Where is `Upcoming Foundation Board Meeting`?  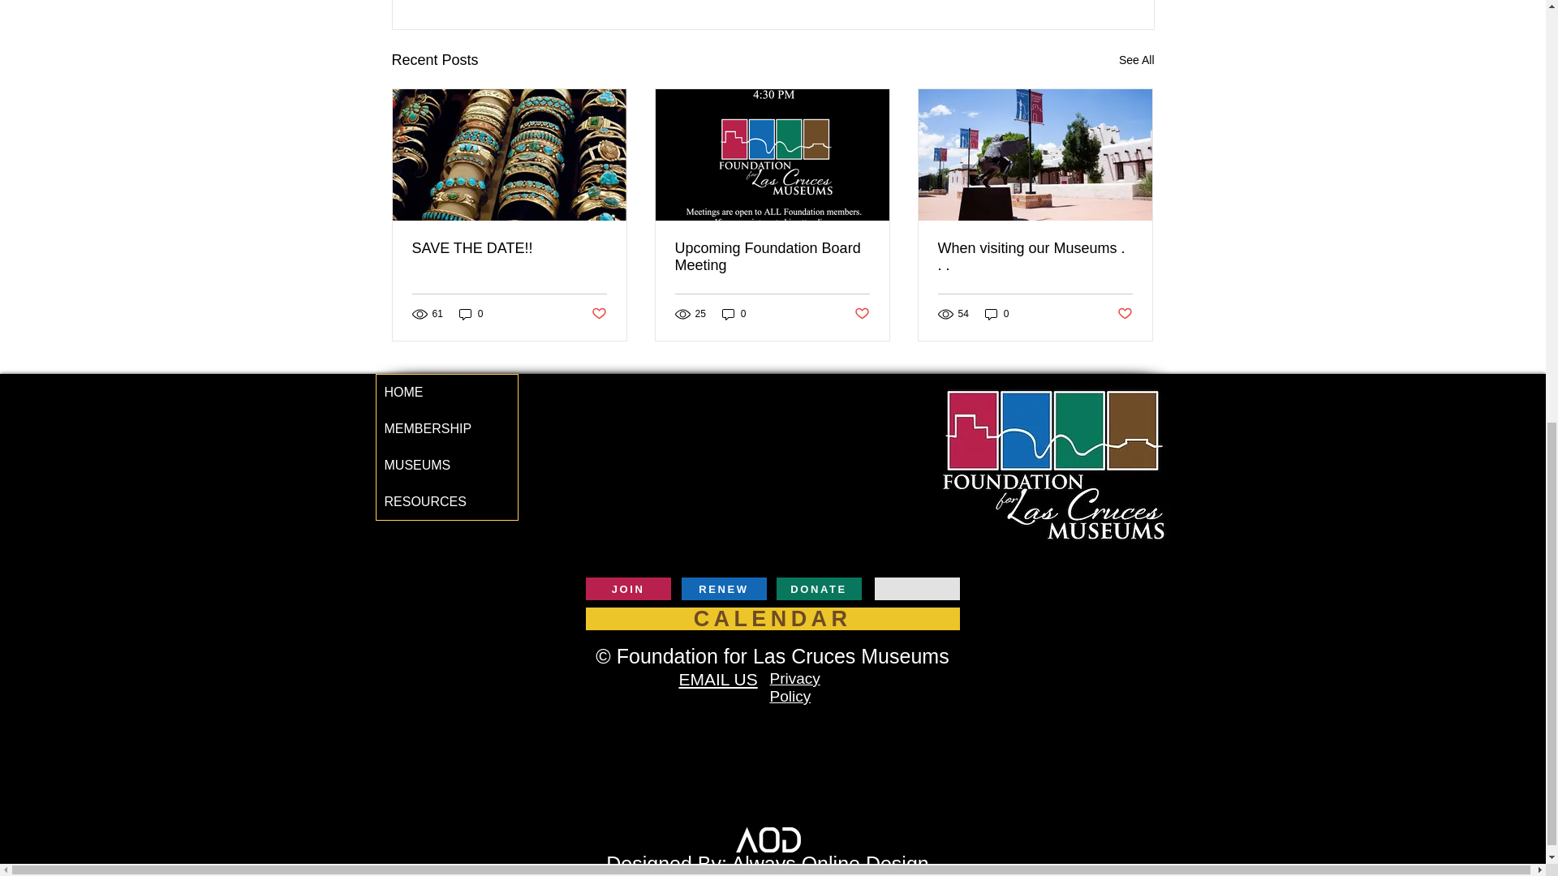 Upcoming Foundation Board Meeting is located at coordinates (772, 256).